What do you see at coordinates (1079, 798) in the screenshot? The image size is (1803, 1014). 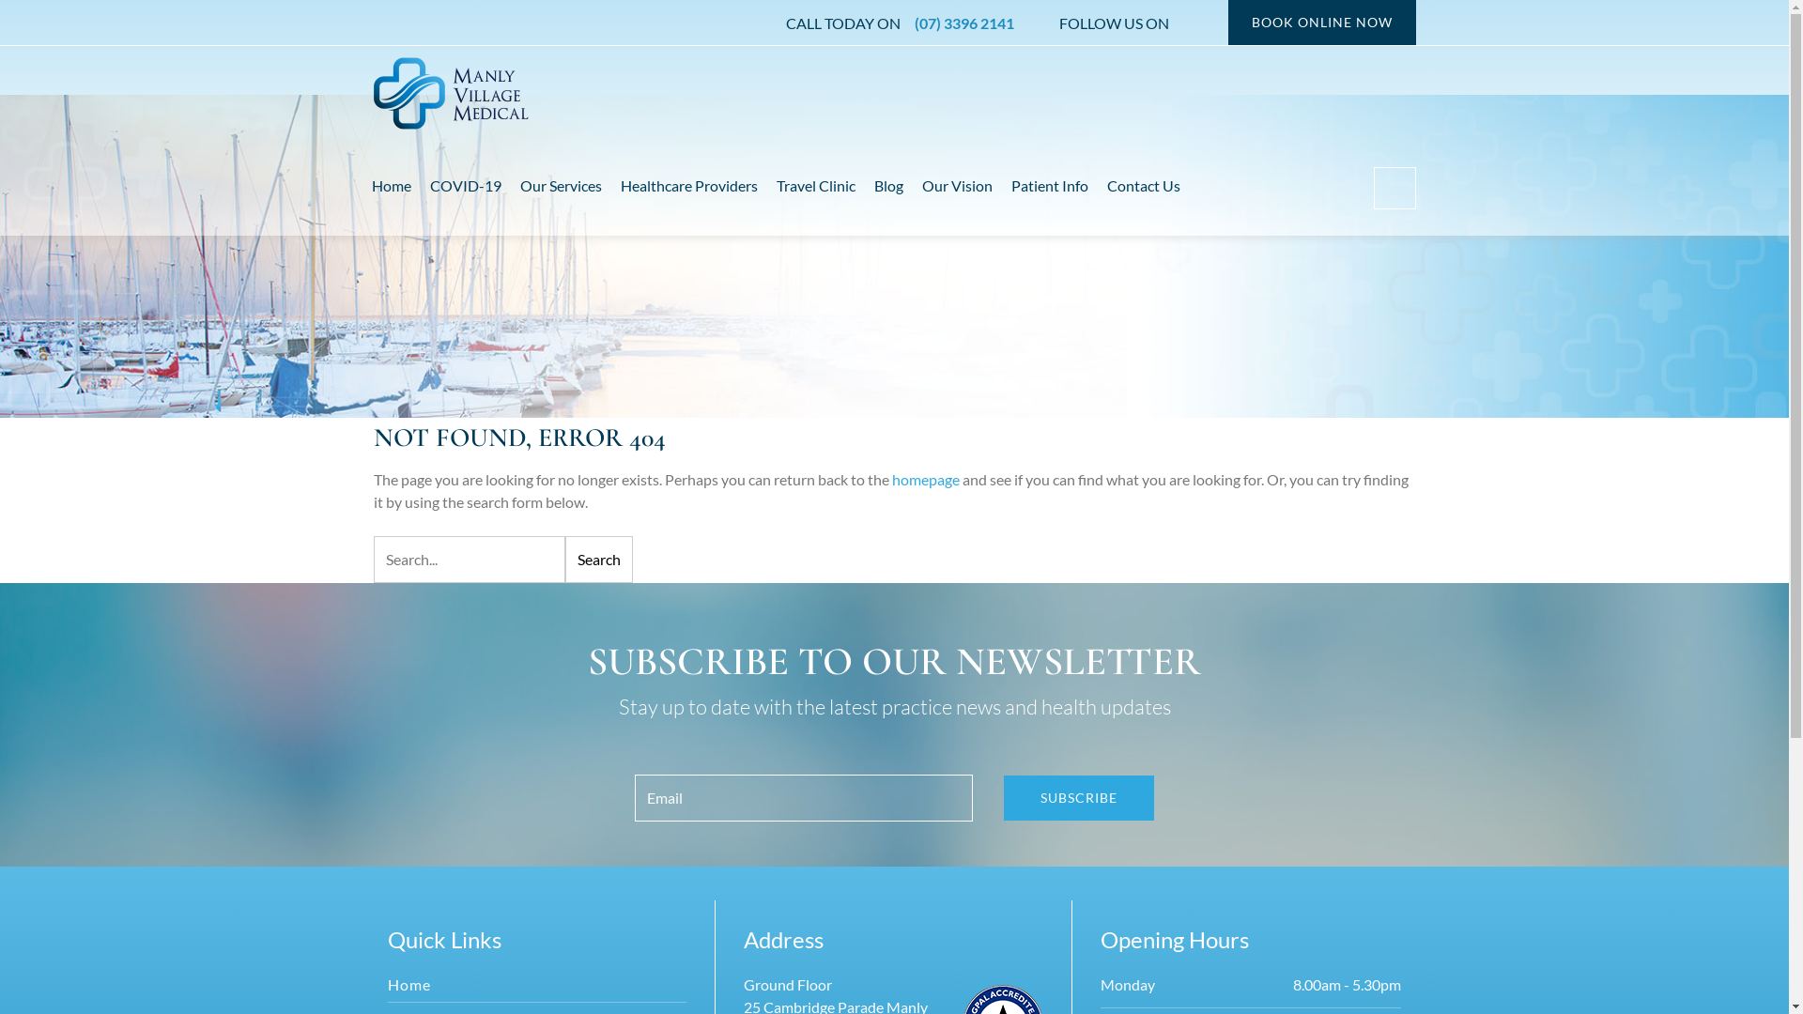 I see `SUBSCRIBE` at bounding box center [1079, 798].